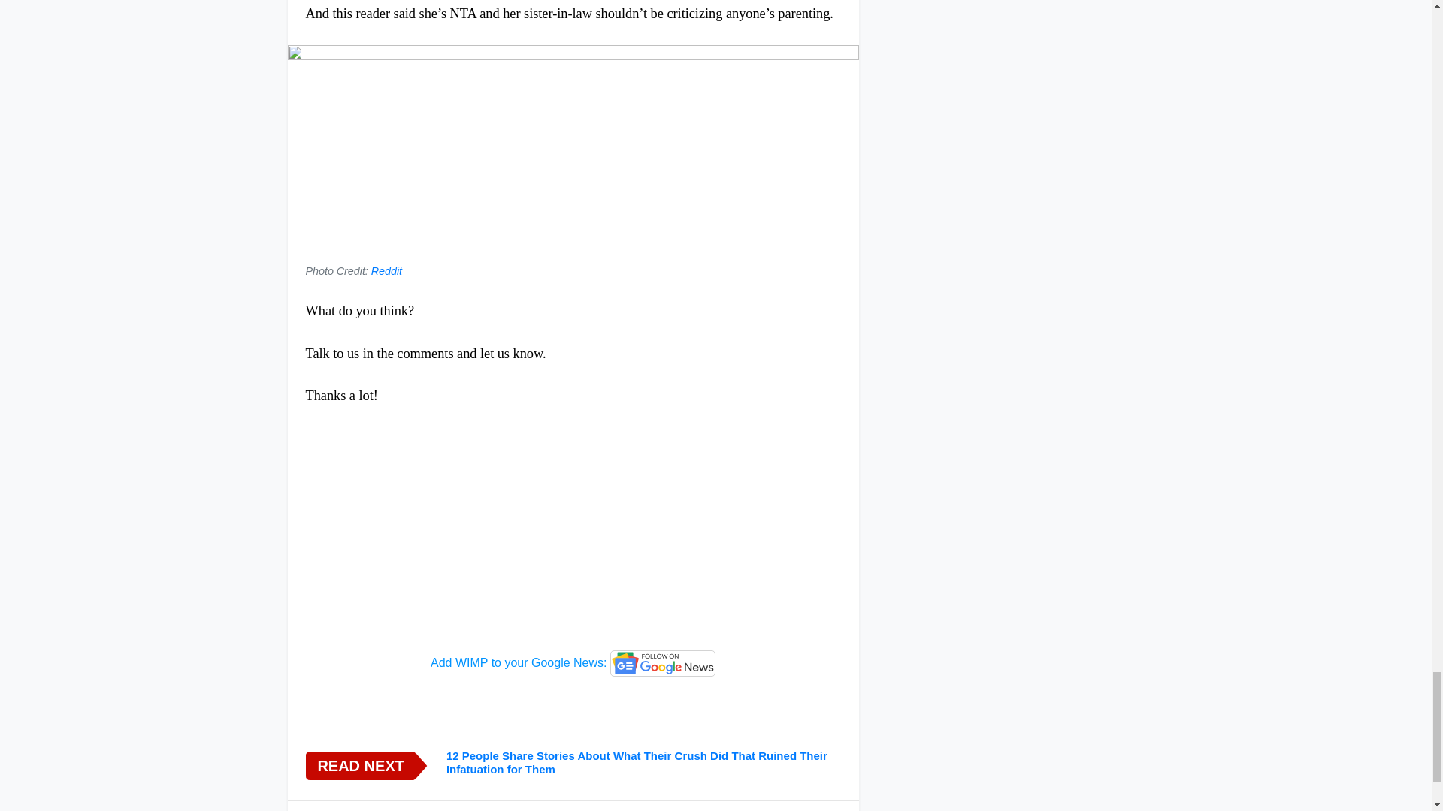  Describe the element at coordinates (386, 271) in the screenshot. I see `Reddit` at that location.